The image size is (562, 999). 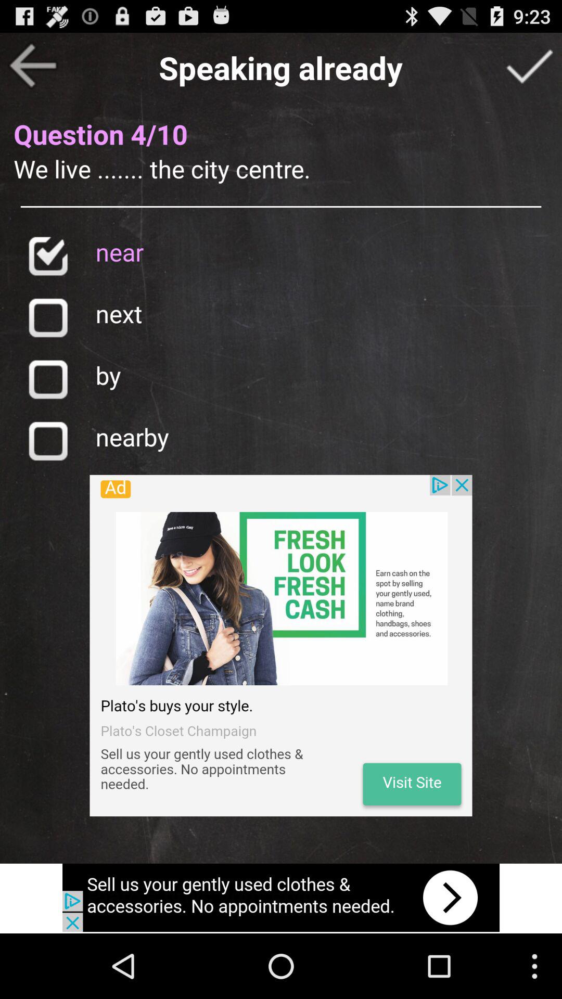 I want to click on open advertisement, so click(x=281, y=645).